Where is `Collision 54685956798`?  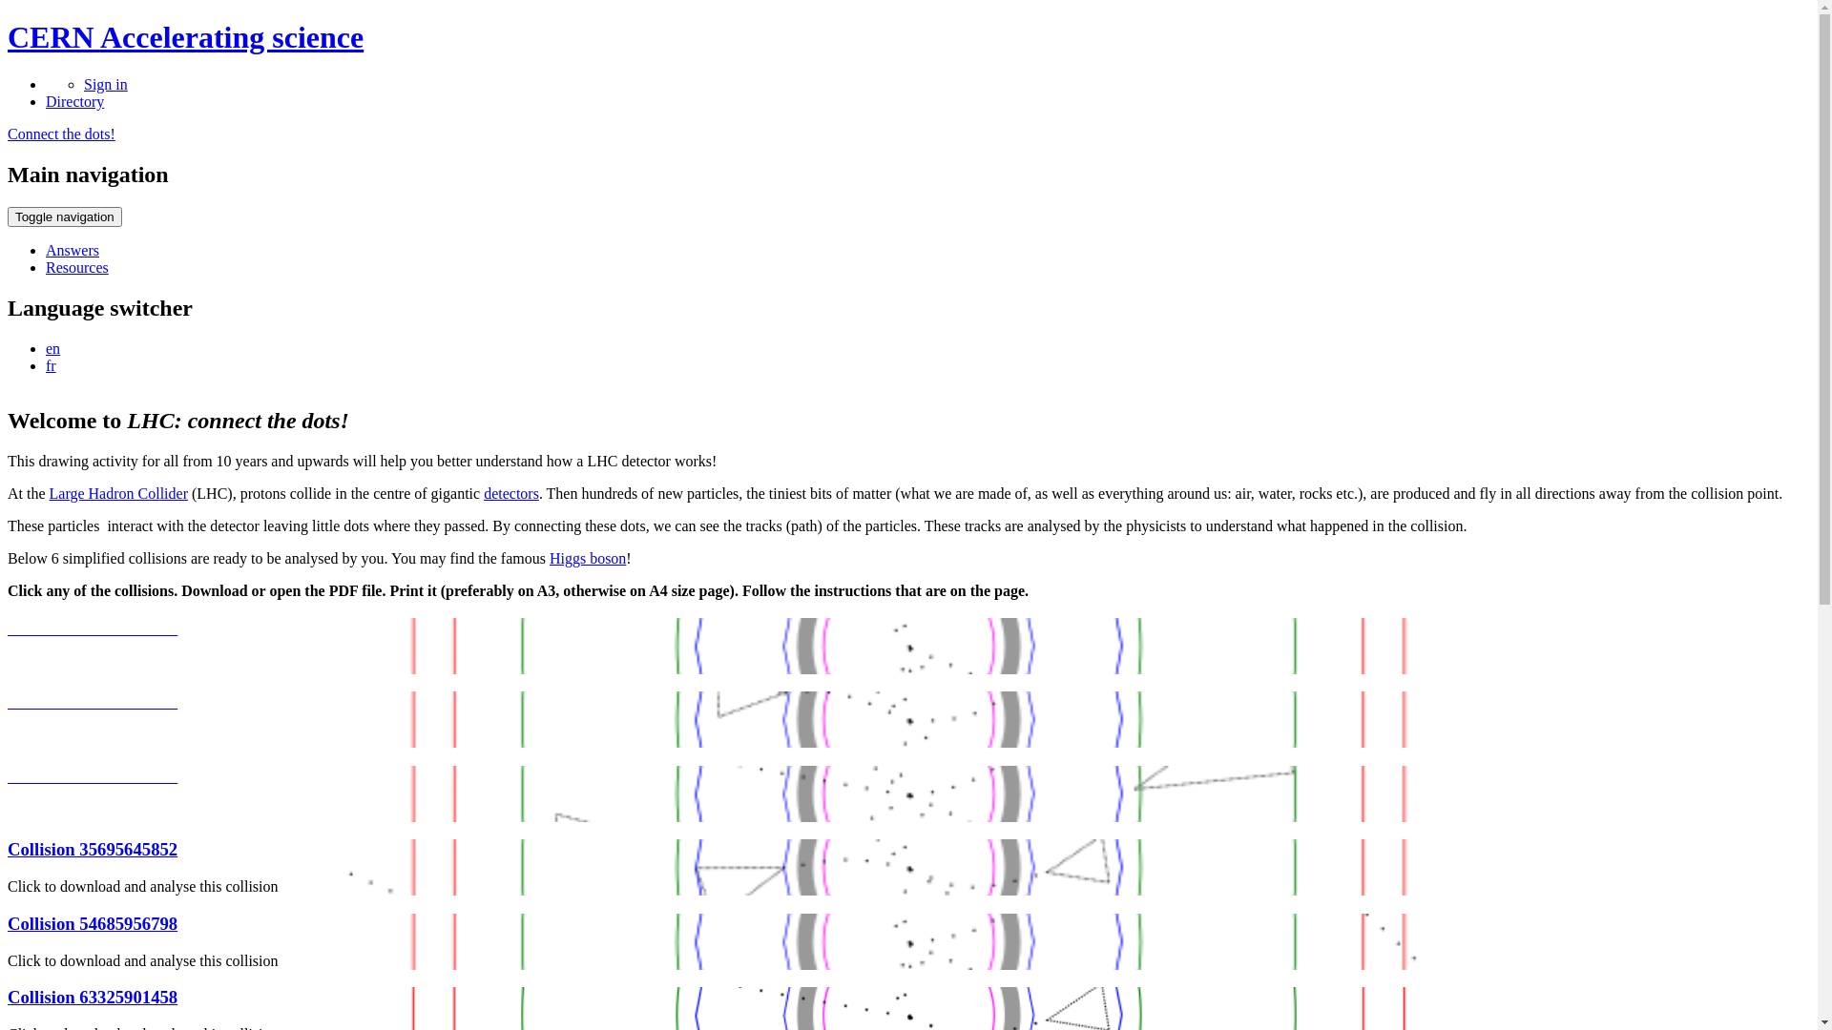
Collision 54685956798 is located at coordinates (93, 923).